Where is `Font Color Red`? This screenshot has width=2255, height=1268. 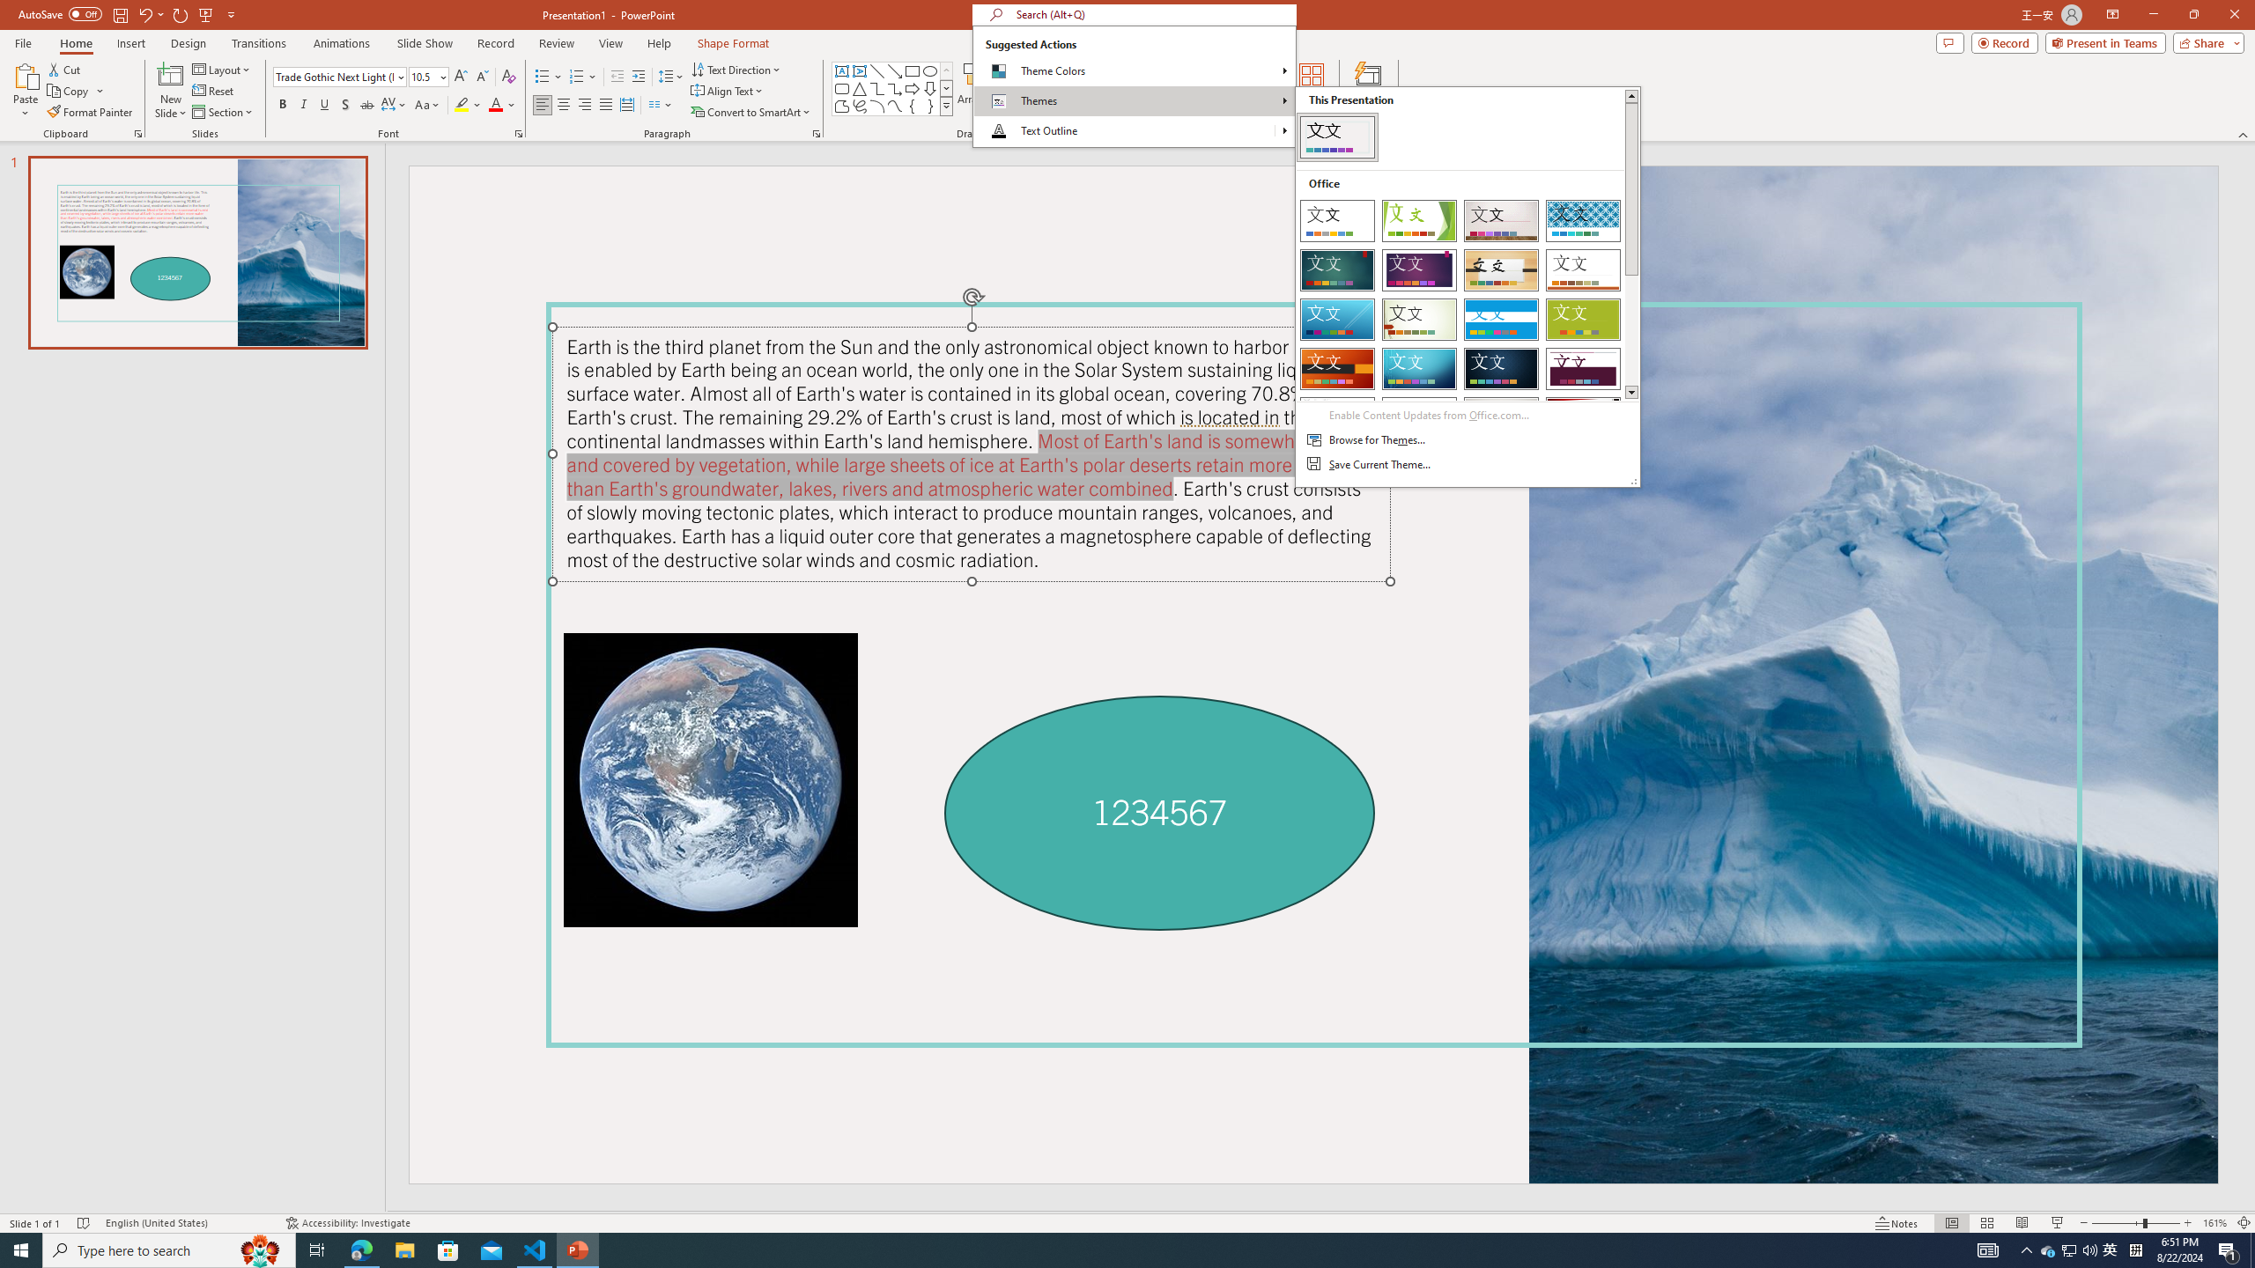 Font Color Red is located at coordinates (495, 106).